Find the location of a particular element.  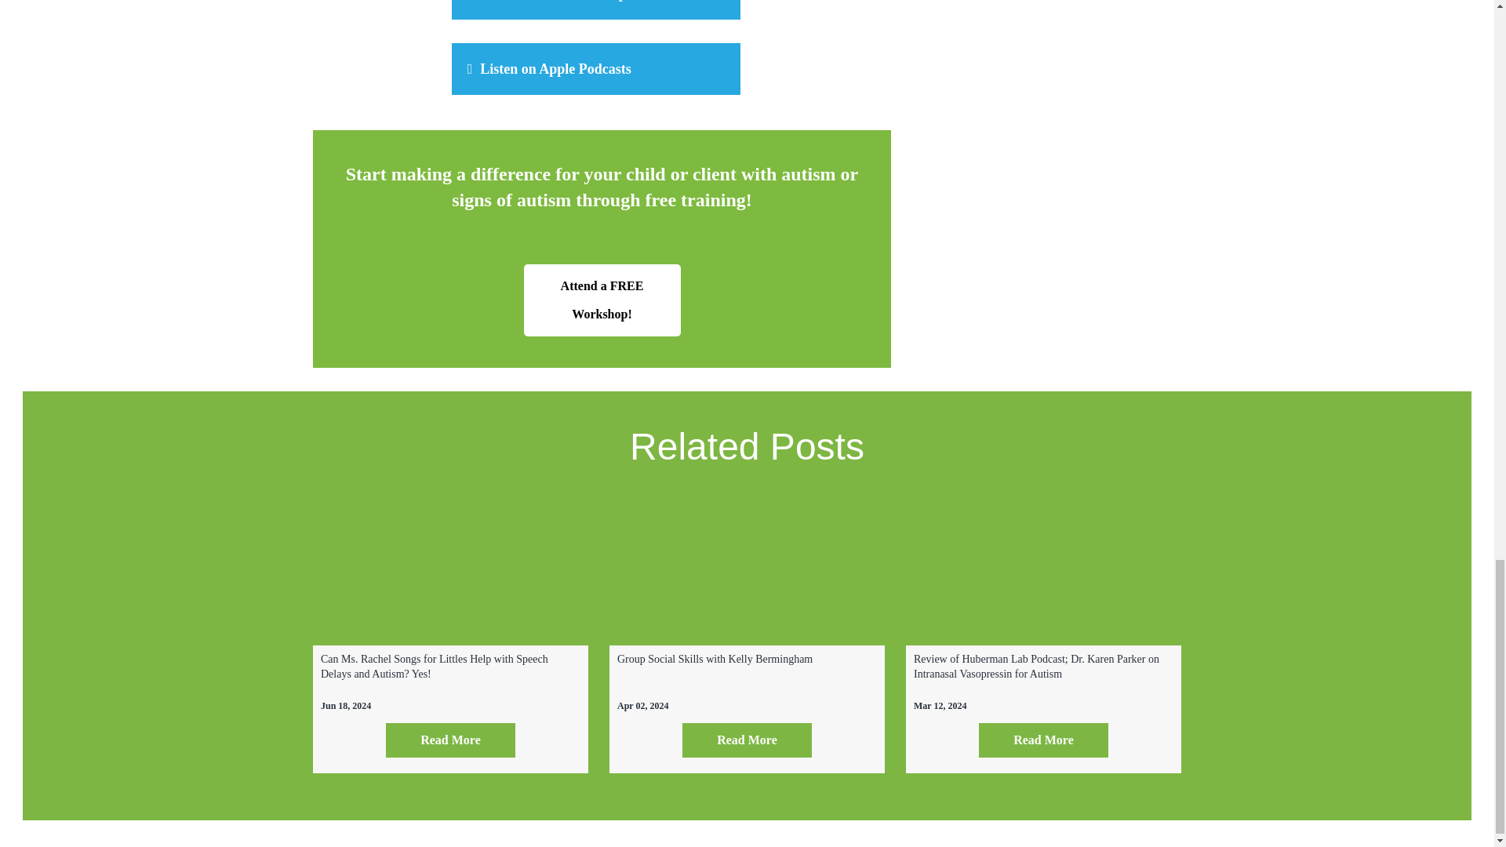

Listen on Apple Podcasts is located at coordinates (596, 69).